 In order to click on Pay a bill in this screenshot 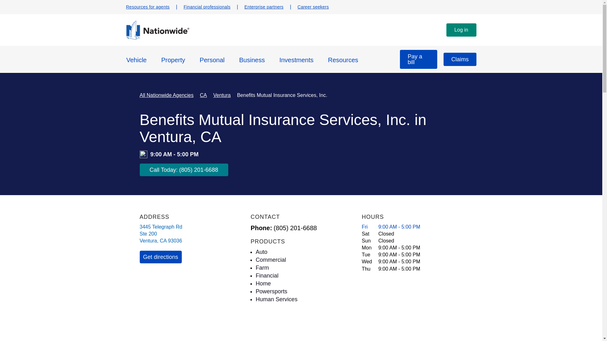, I will do `click(419, 59)`.